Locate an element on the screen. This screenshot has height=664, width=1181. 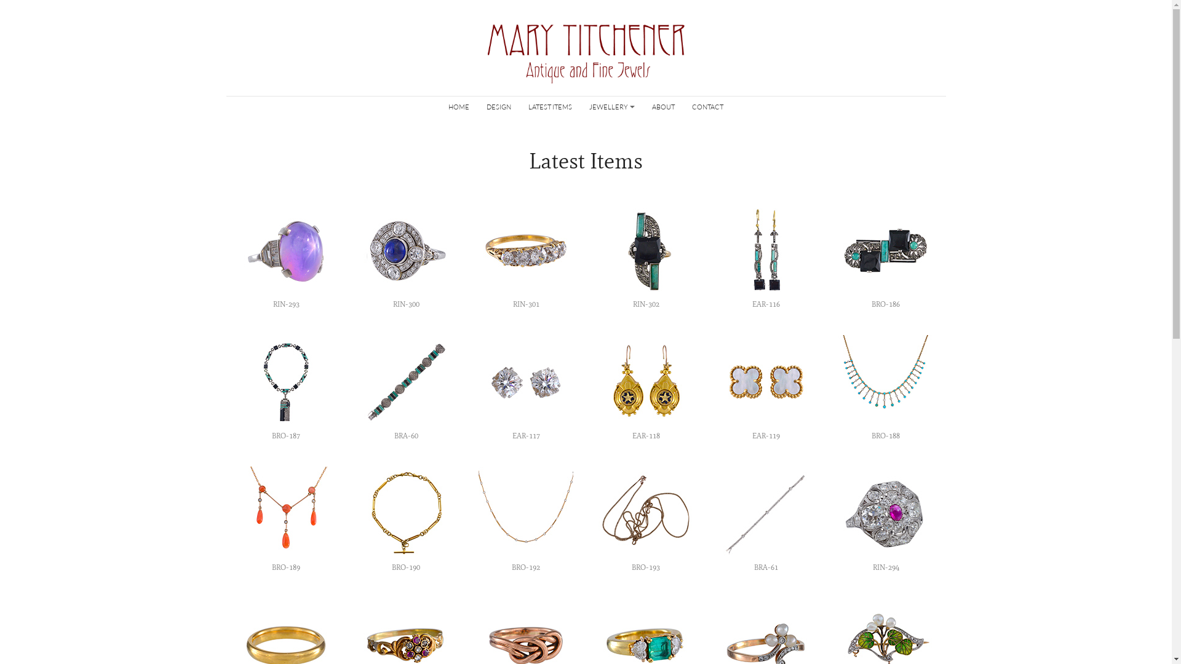
EAR-116 is located at coordinates (765, 257).